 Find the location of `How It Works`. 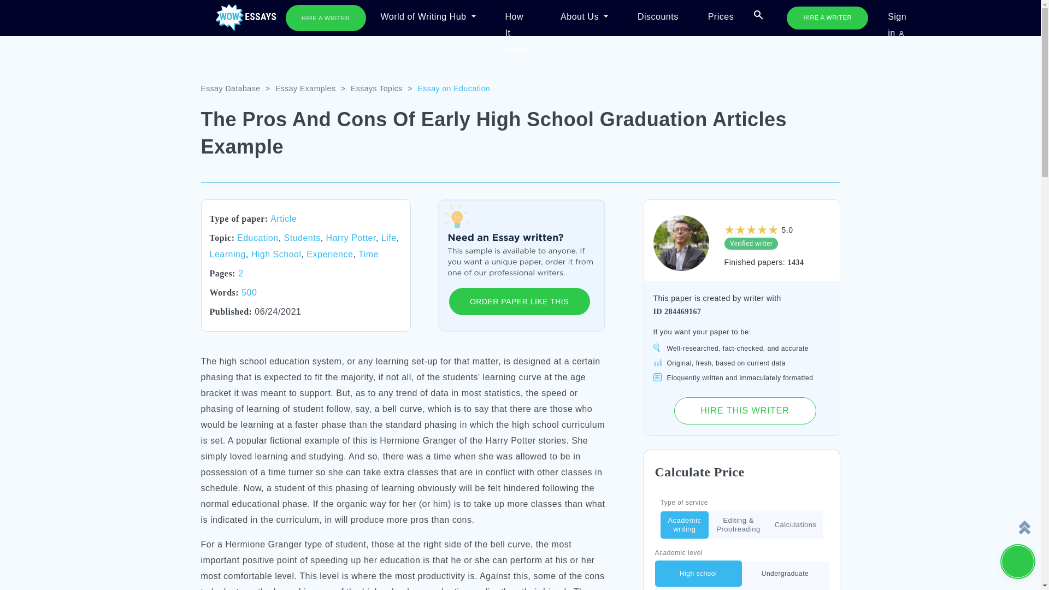

How It Works is located at coordinates (518, 17).